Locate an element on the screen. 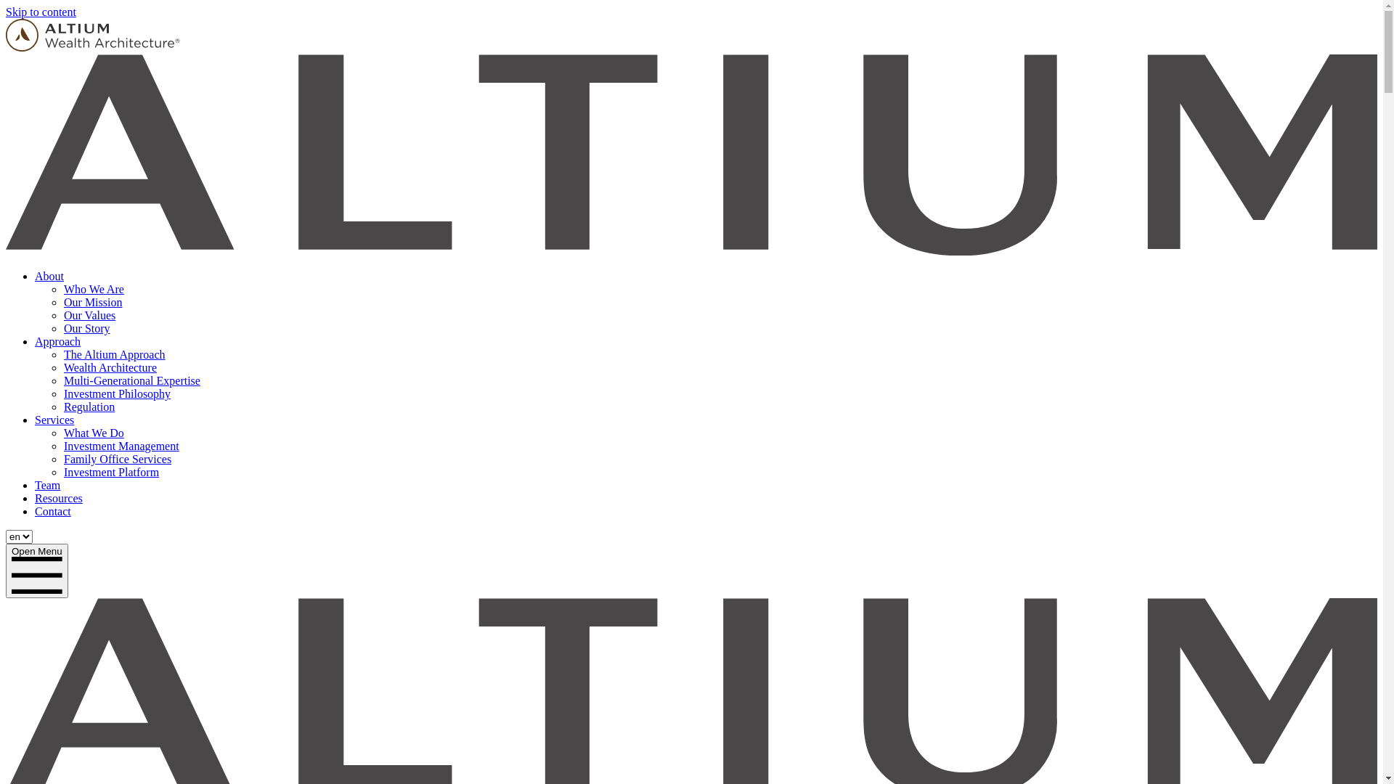 The width and height of the screenshot is (1394, 784). Our Mission is located at coordinates (93, 302).